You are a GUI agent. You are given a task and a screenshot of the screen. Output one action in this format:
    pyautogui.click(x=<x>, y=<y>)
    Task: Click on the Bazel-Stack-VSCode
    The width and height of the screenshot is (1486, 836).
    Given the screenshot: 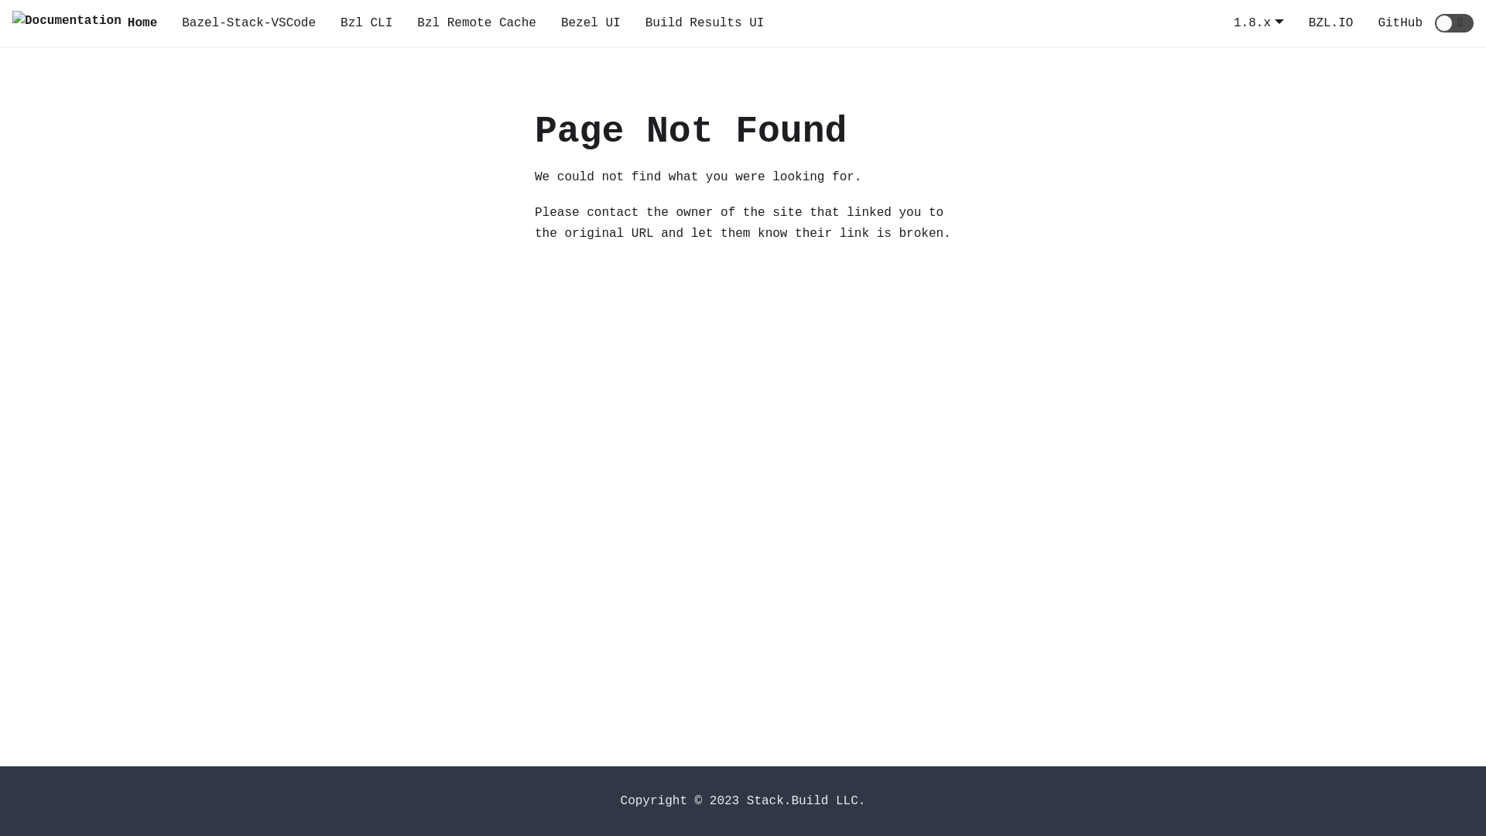 What is the action you would take?
    pyautogui.click(x=249, y=23)
    